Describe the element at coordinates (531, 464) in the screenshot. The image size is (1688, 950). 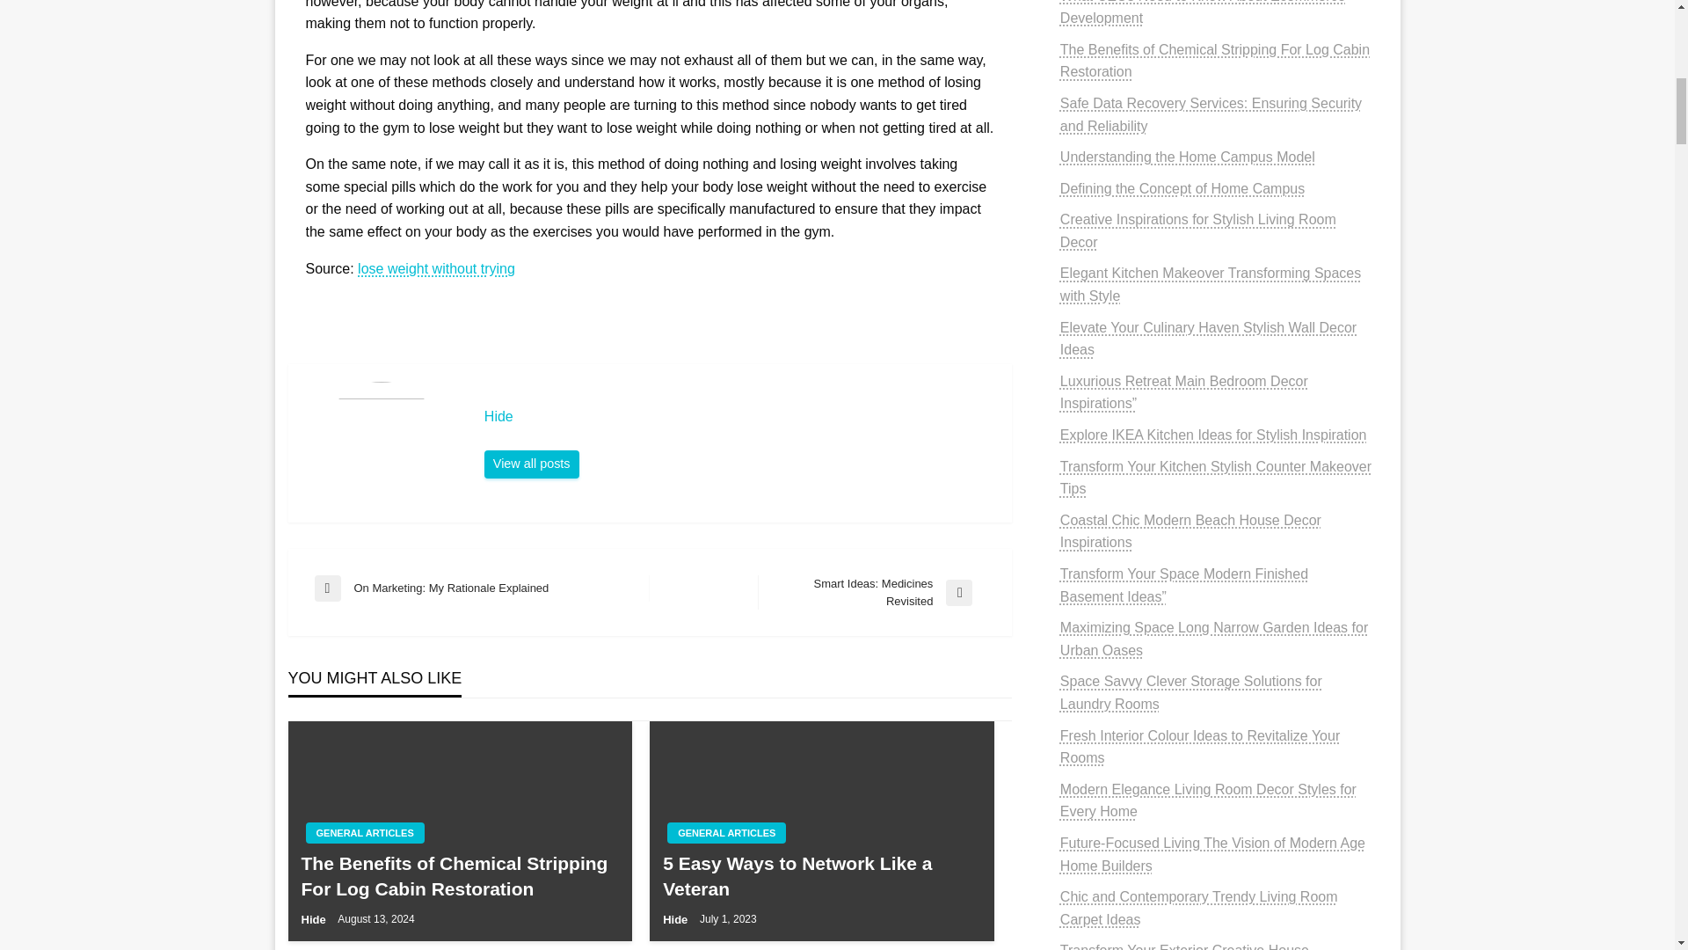
I see `Hide` at that location.